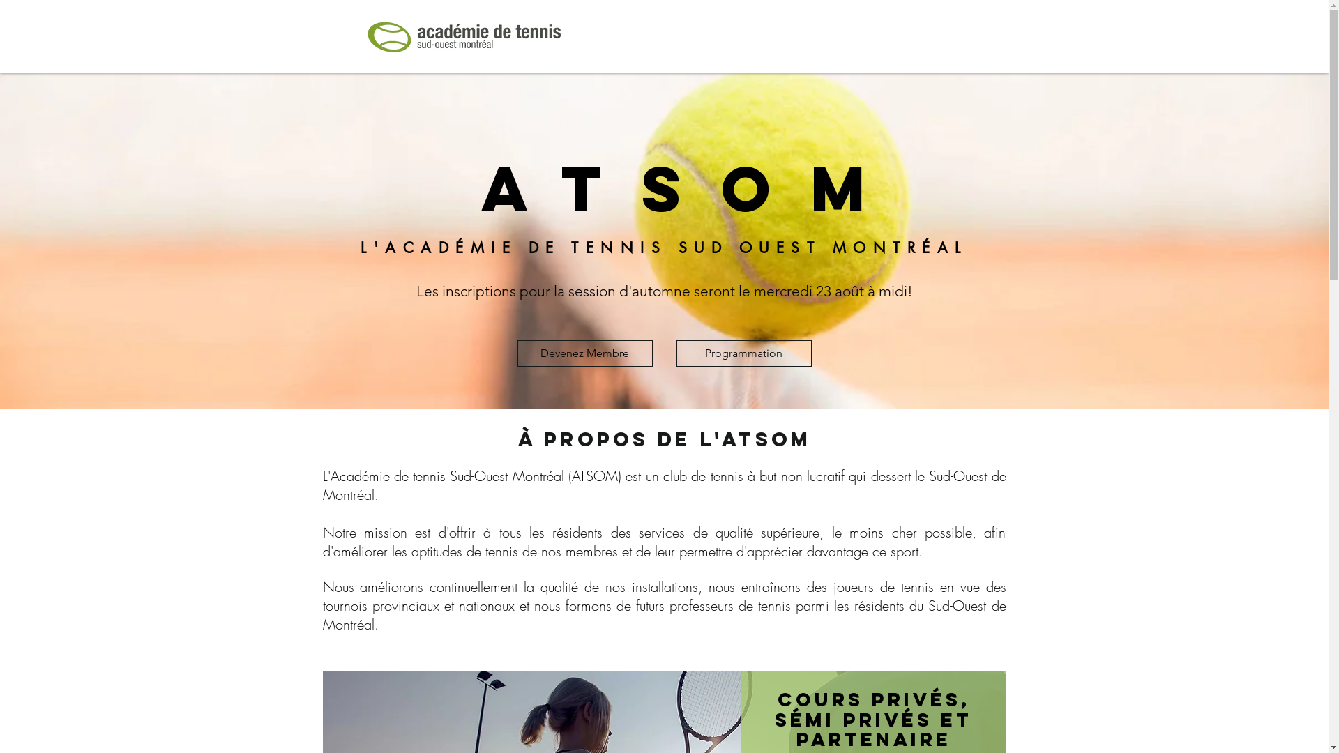 The height and width of the screenshot is (753, 1339). I want to click on Devenez Membre, so click(584, 353).